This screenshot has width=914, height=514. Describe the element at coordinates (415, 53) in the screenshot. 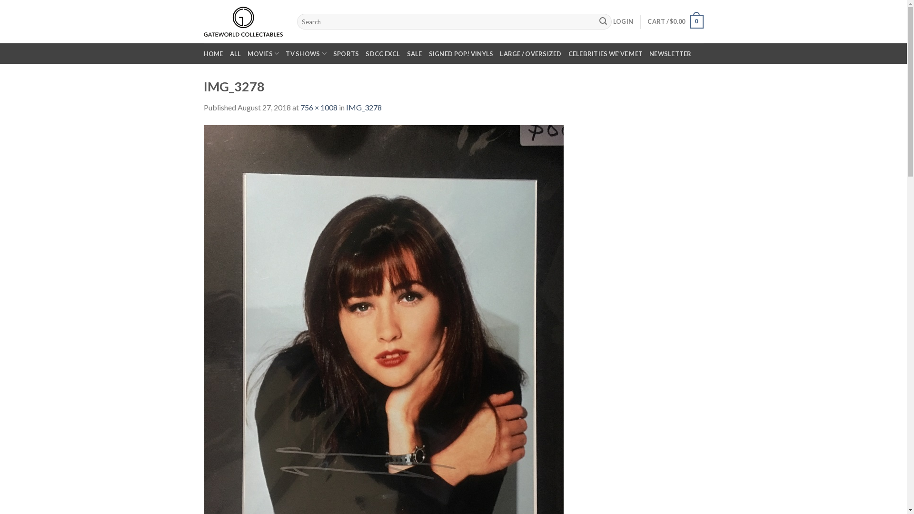

I see `SALE` at that location.